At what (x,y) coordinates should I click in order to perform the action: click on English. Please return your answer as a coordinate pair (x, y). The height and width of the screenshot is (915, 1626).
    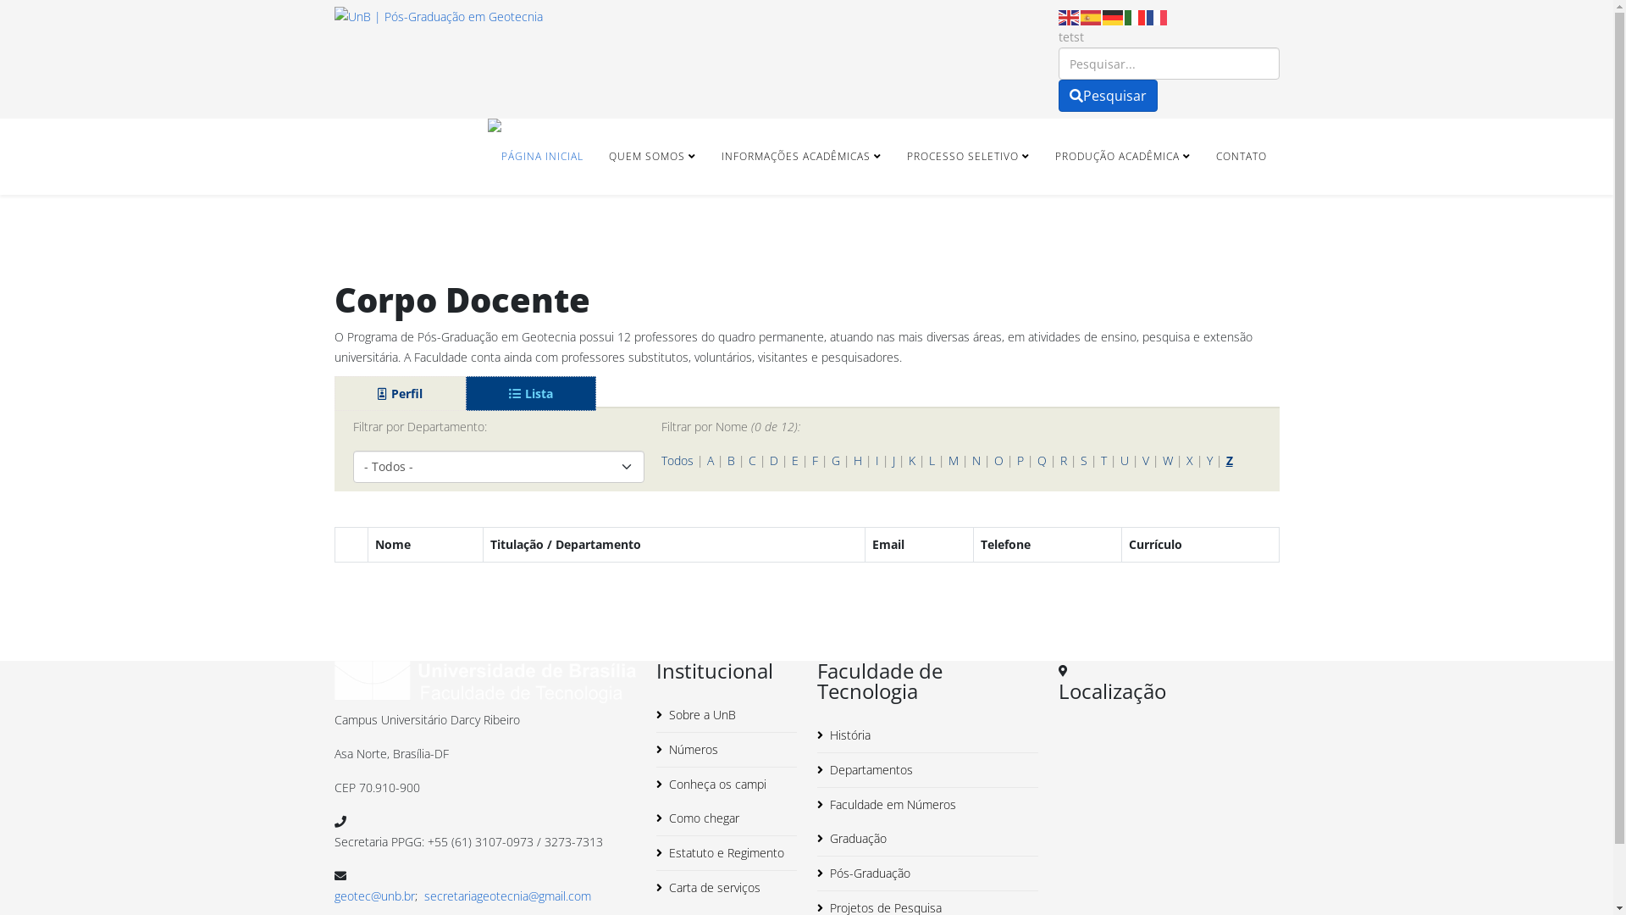
    Looking at the image, I should click on (1070, 17).